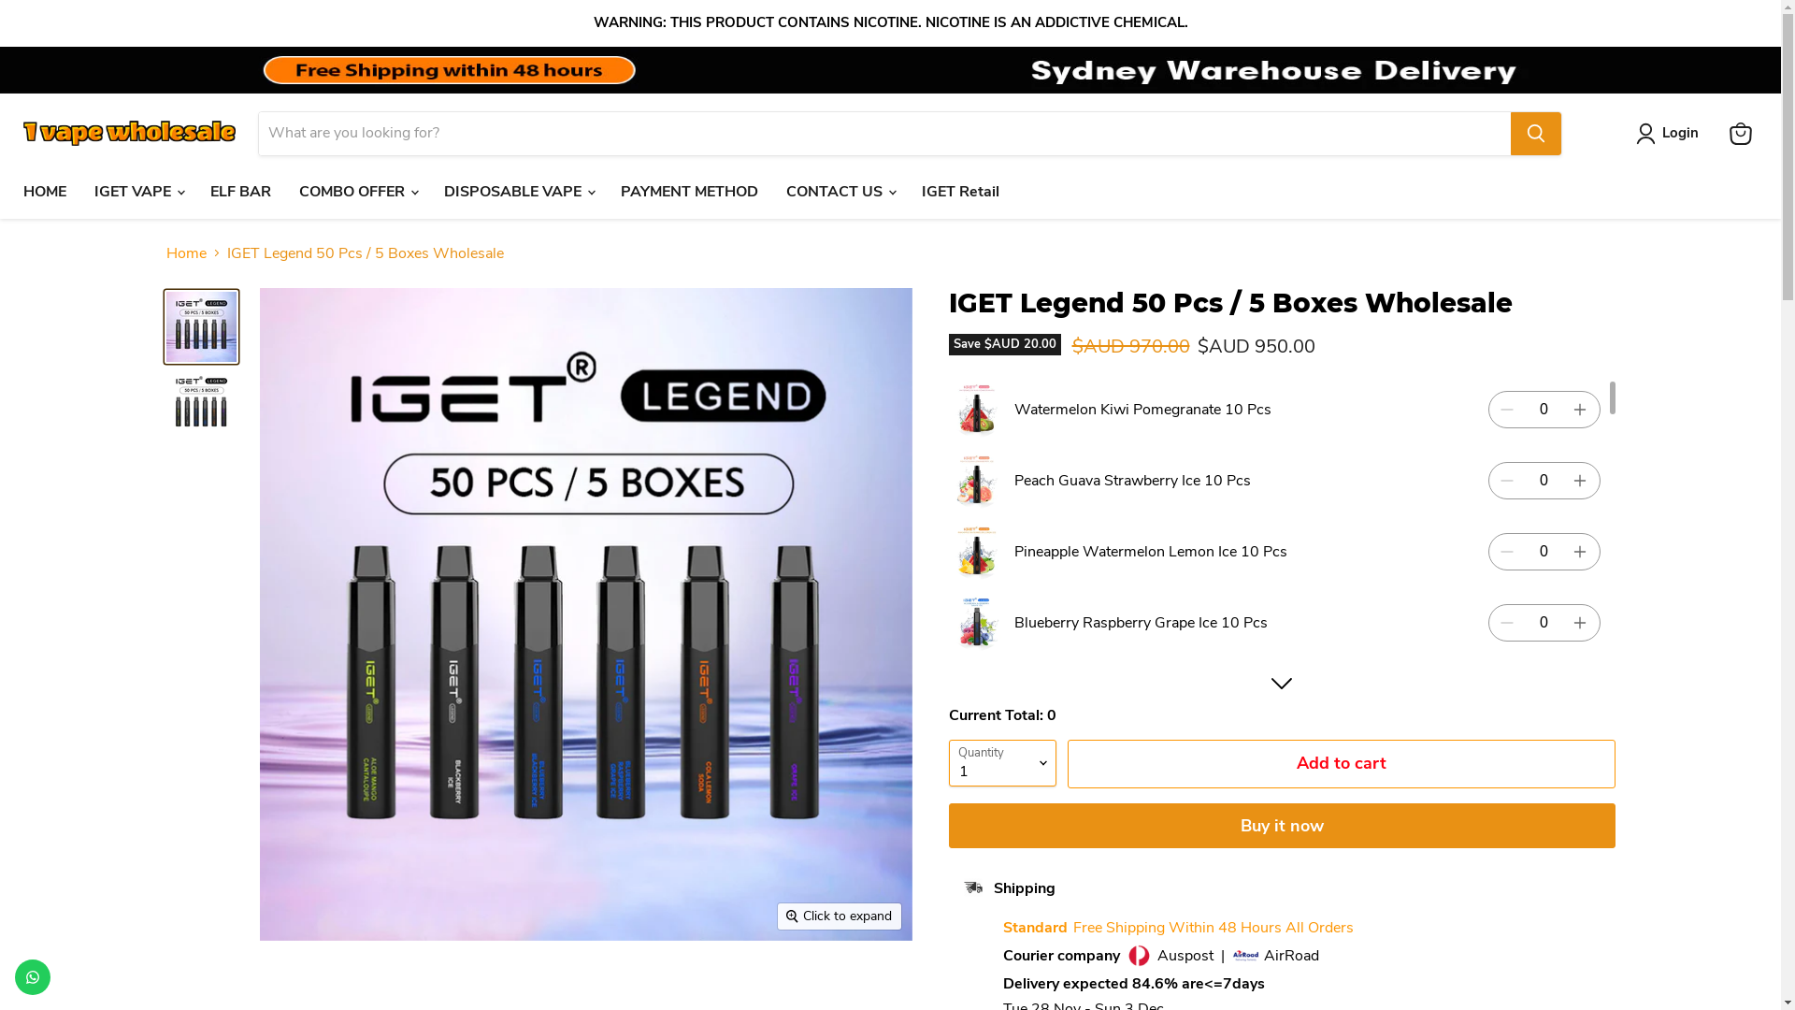 The height and width of the screenshot is (1010, 1795). Describe the element at coordinates (1672, 134) in the screenshot. I see `Login` at that location.